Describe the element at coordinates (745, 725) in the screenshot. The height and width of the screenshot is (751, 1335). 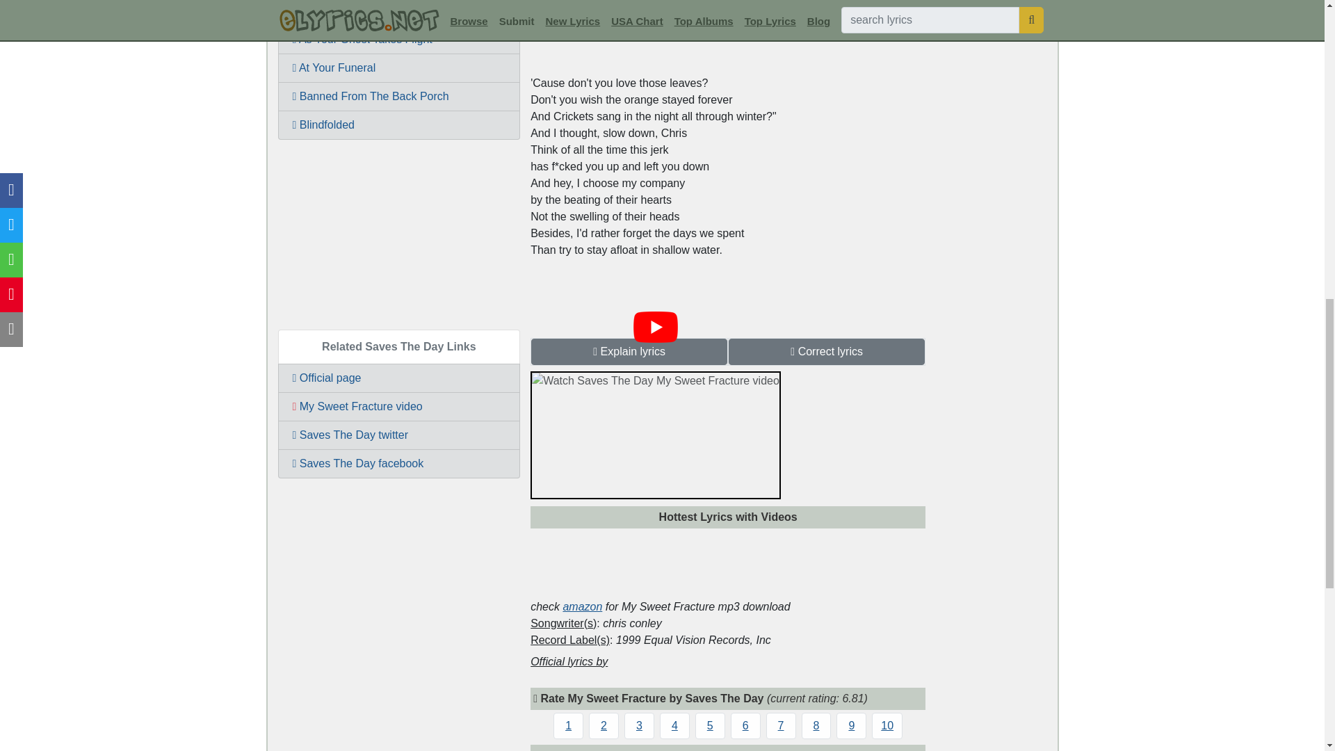
I see `6` at that location.